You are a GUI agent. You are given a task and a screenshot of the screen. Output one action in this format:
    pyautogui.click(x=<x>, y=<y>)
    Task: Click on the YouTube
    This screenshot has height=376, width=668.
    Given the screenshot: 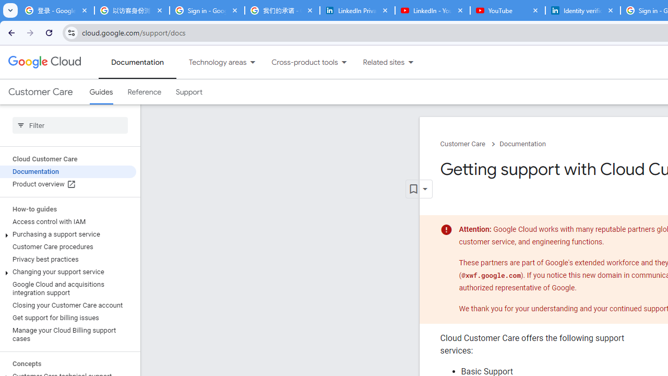 What is the action you would take?
    pyautogui.click(x=507, y=10)
    